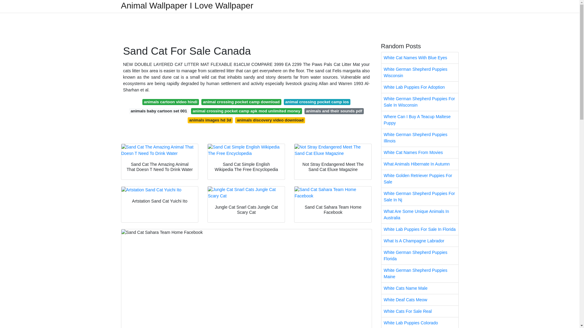 Image resolution: width=584 pixels, height=328 pixels. I want to click on What Animals Hibernate In Autumn, so click(420, 164).